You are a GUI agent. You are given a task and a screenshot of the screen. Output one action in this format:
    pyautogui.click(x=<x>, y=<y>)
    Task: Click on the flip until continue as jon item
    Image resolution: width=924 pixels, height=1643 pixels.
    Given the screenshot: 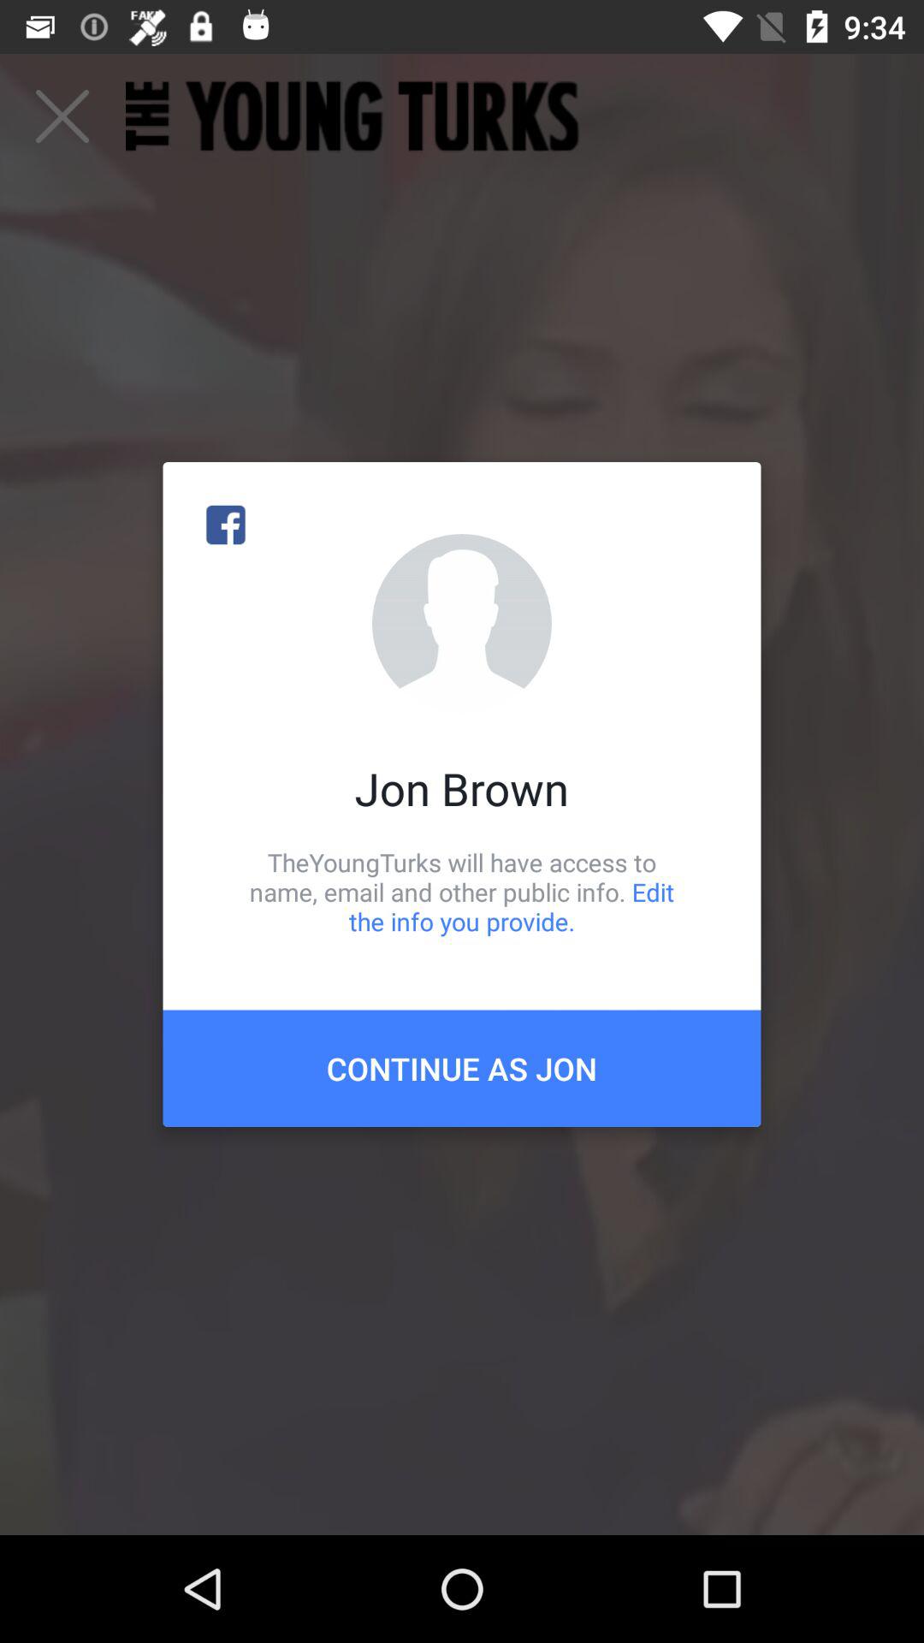 What is the action you would take?
    pyautogui.click(x=462, y=1068)
    